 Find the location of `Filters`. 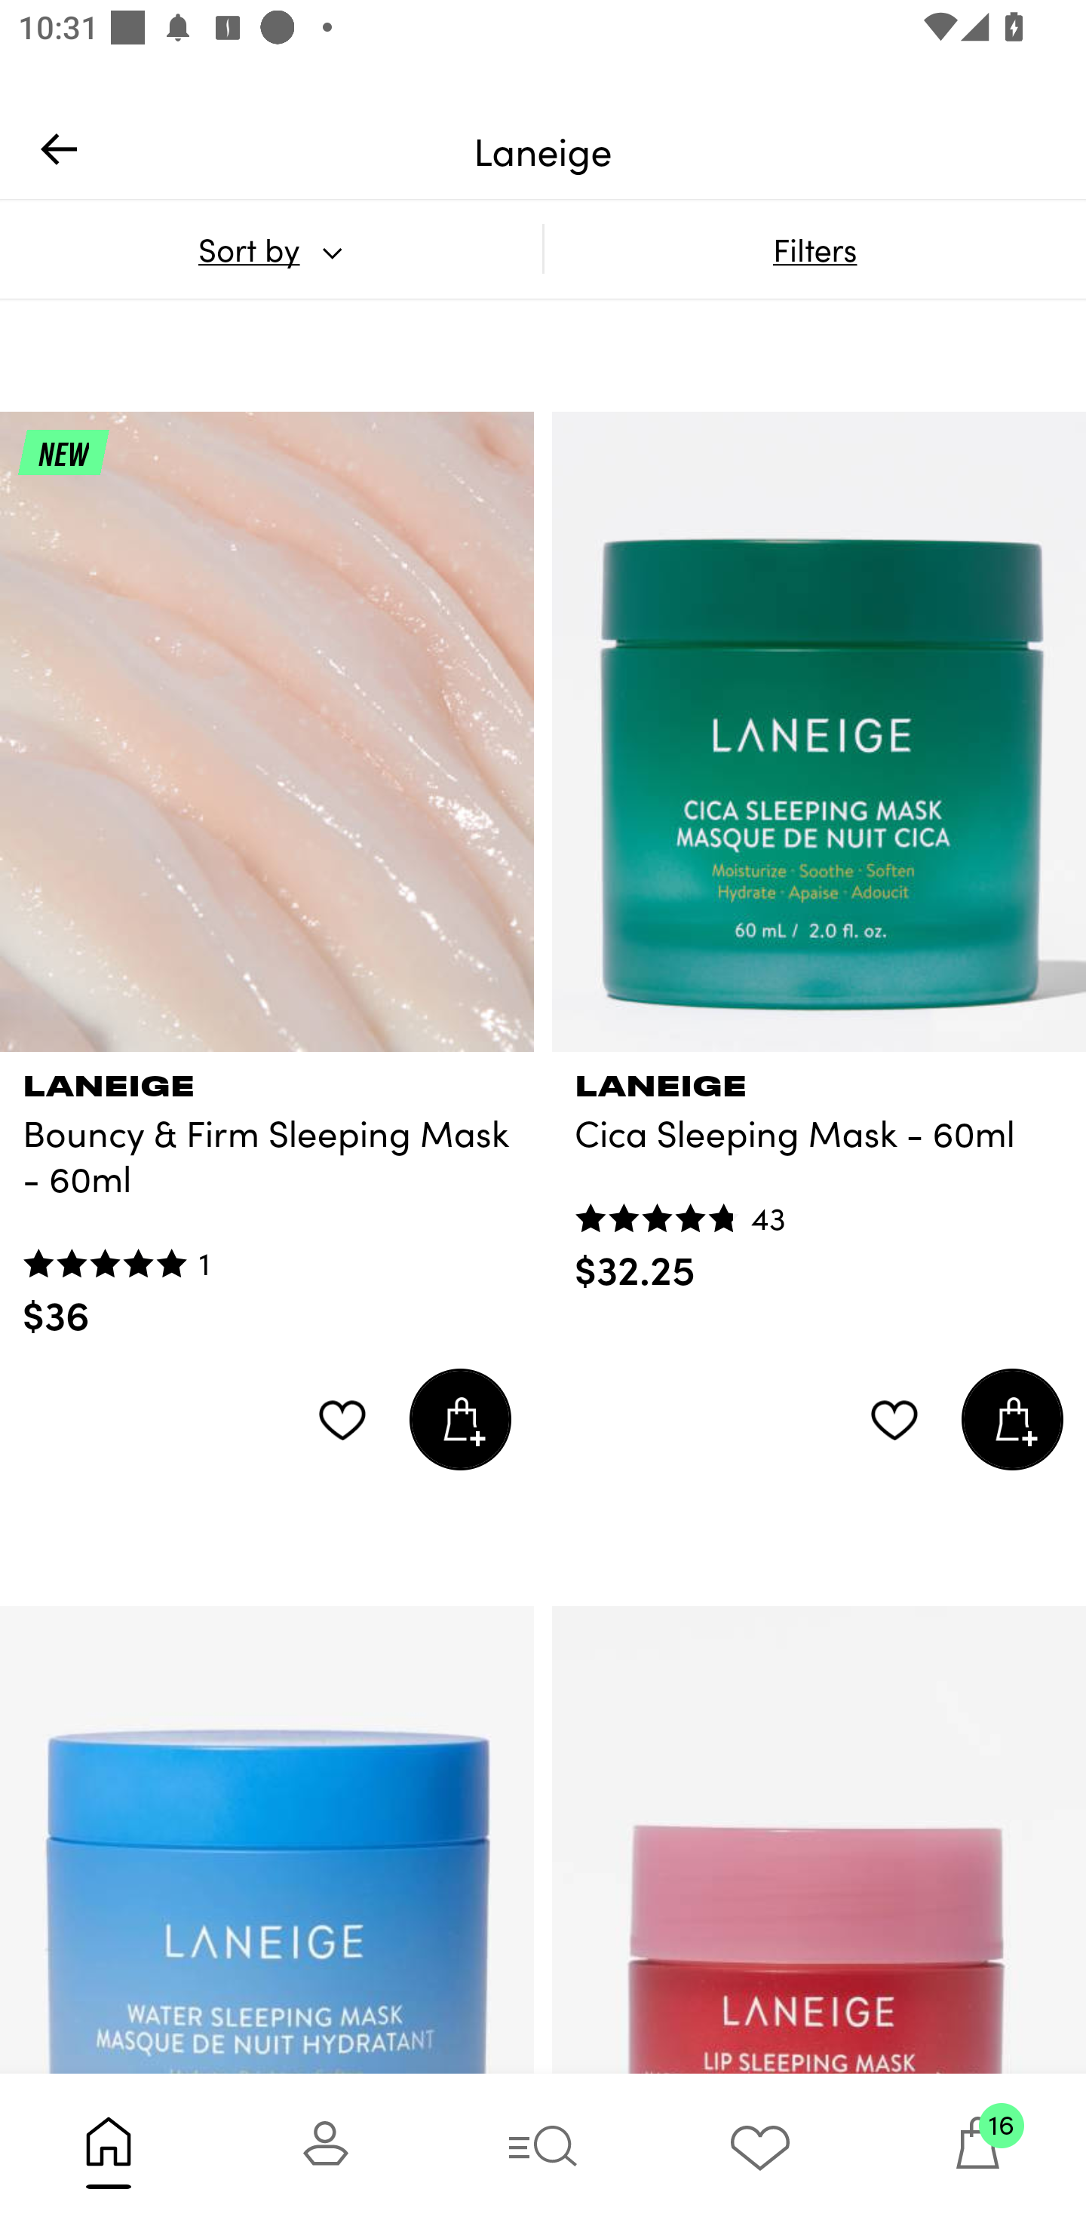

Filters is located at coordinates (814, 249).